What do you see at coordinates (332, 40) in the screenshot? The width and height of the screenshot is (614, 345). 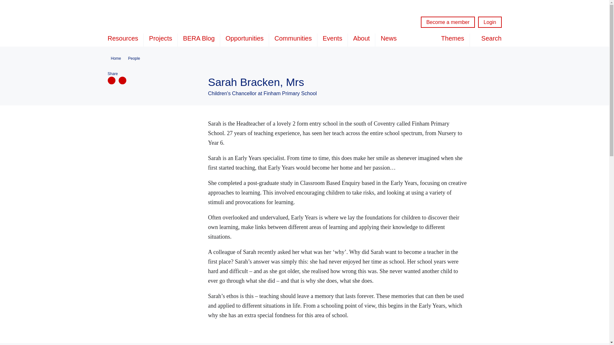 I see `Events` at bounding box center [332, 40].